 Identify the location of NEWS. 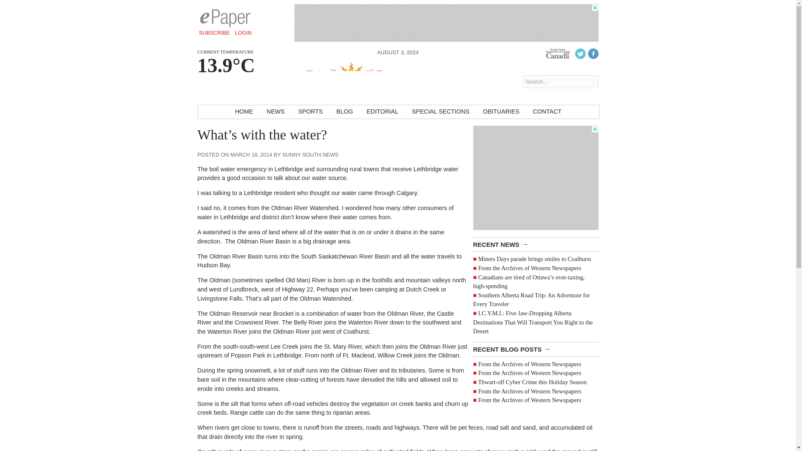
(276, 112).